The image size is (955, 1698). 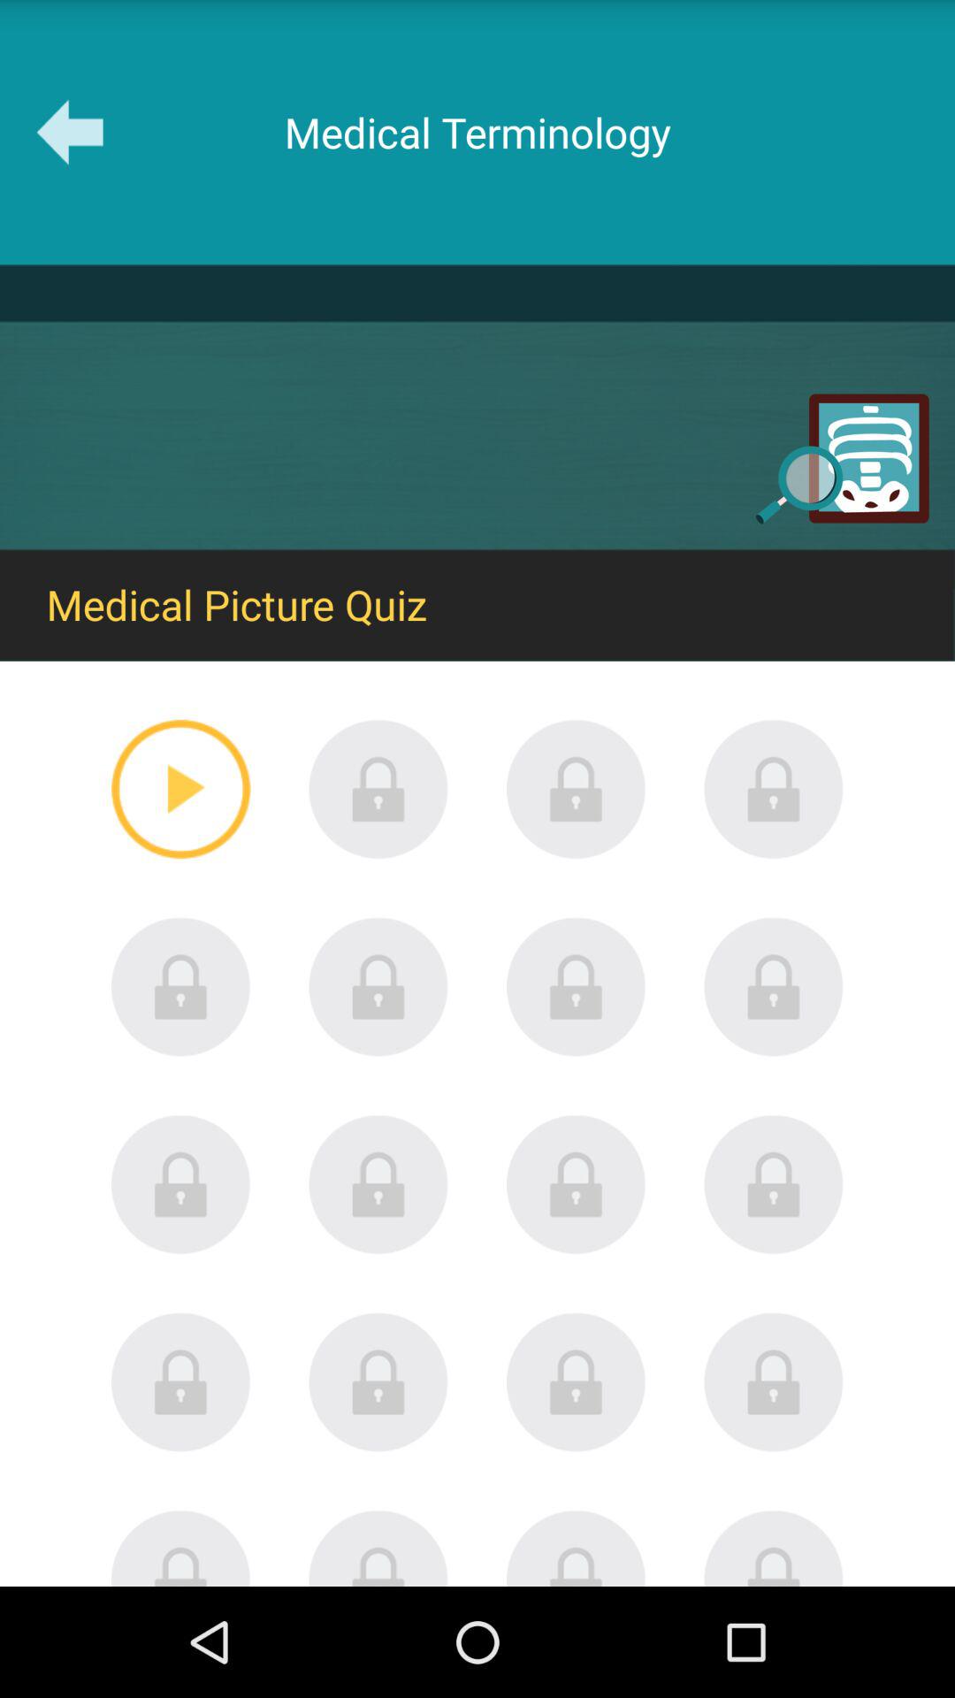 I want to click on not accessible, so click(x=577, y=987).